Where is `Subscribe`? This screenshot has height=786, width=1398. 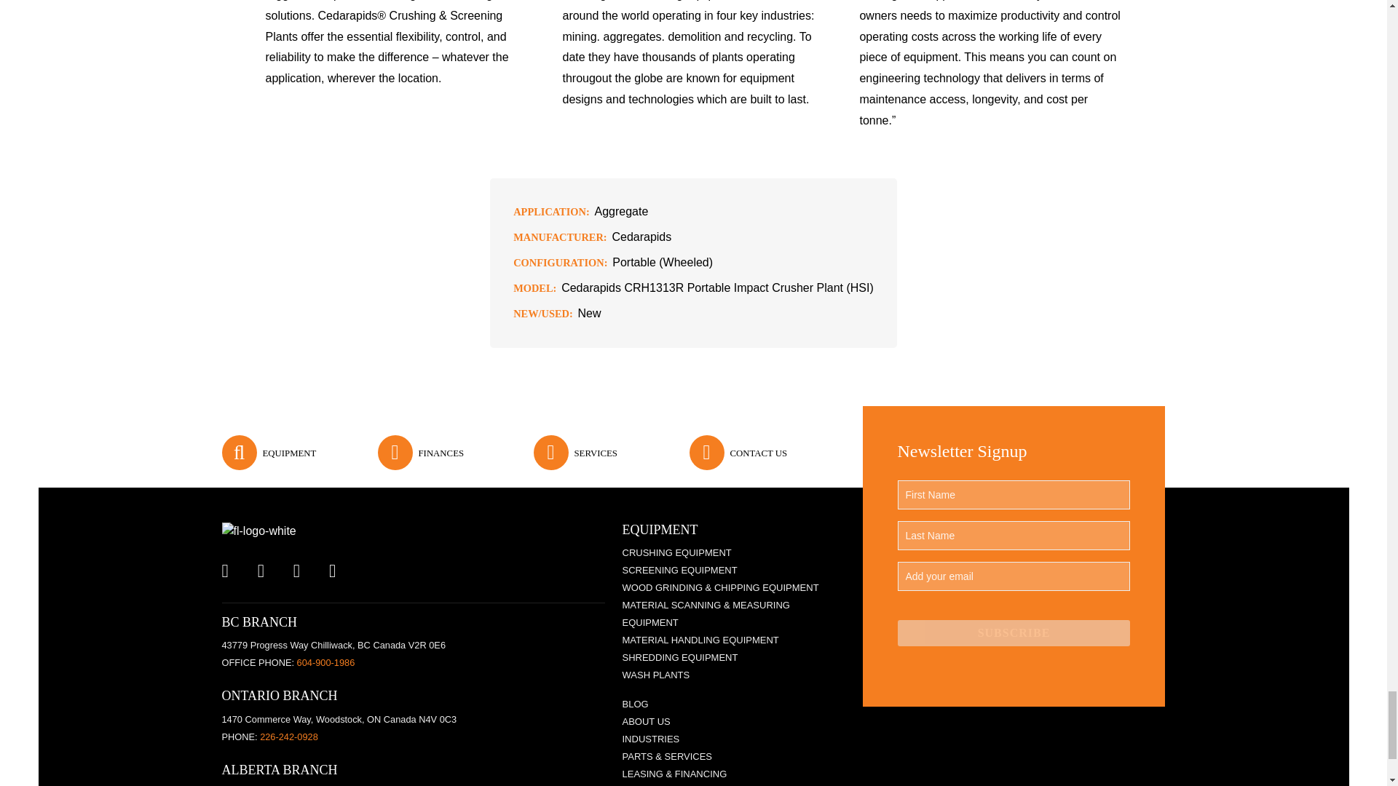 Subscribe is located at coordinates (1014, 633).